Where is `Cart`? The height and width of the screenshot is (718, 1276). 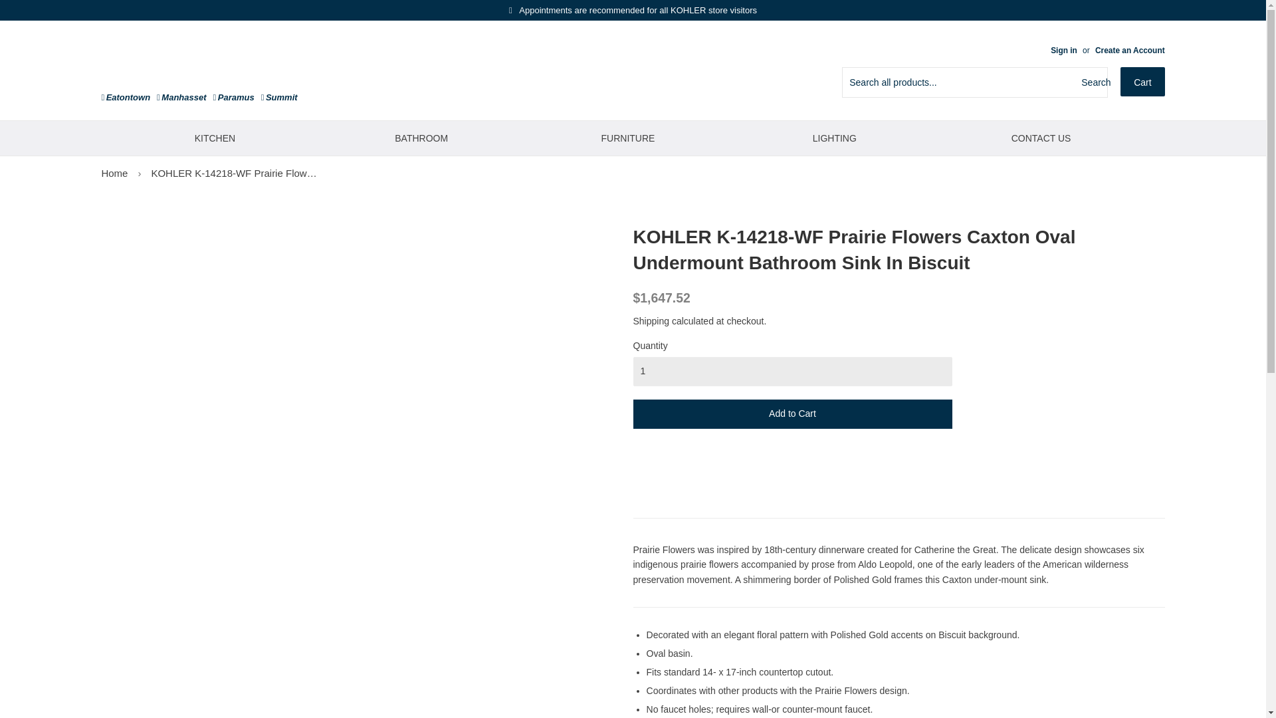
Cart is located at coordinates (1142, 81).